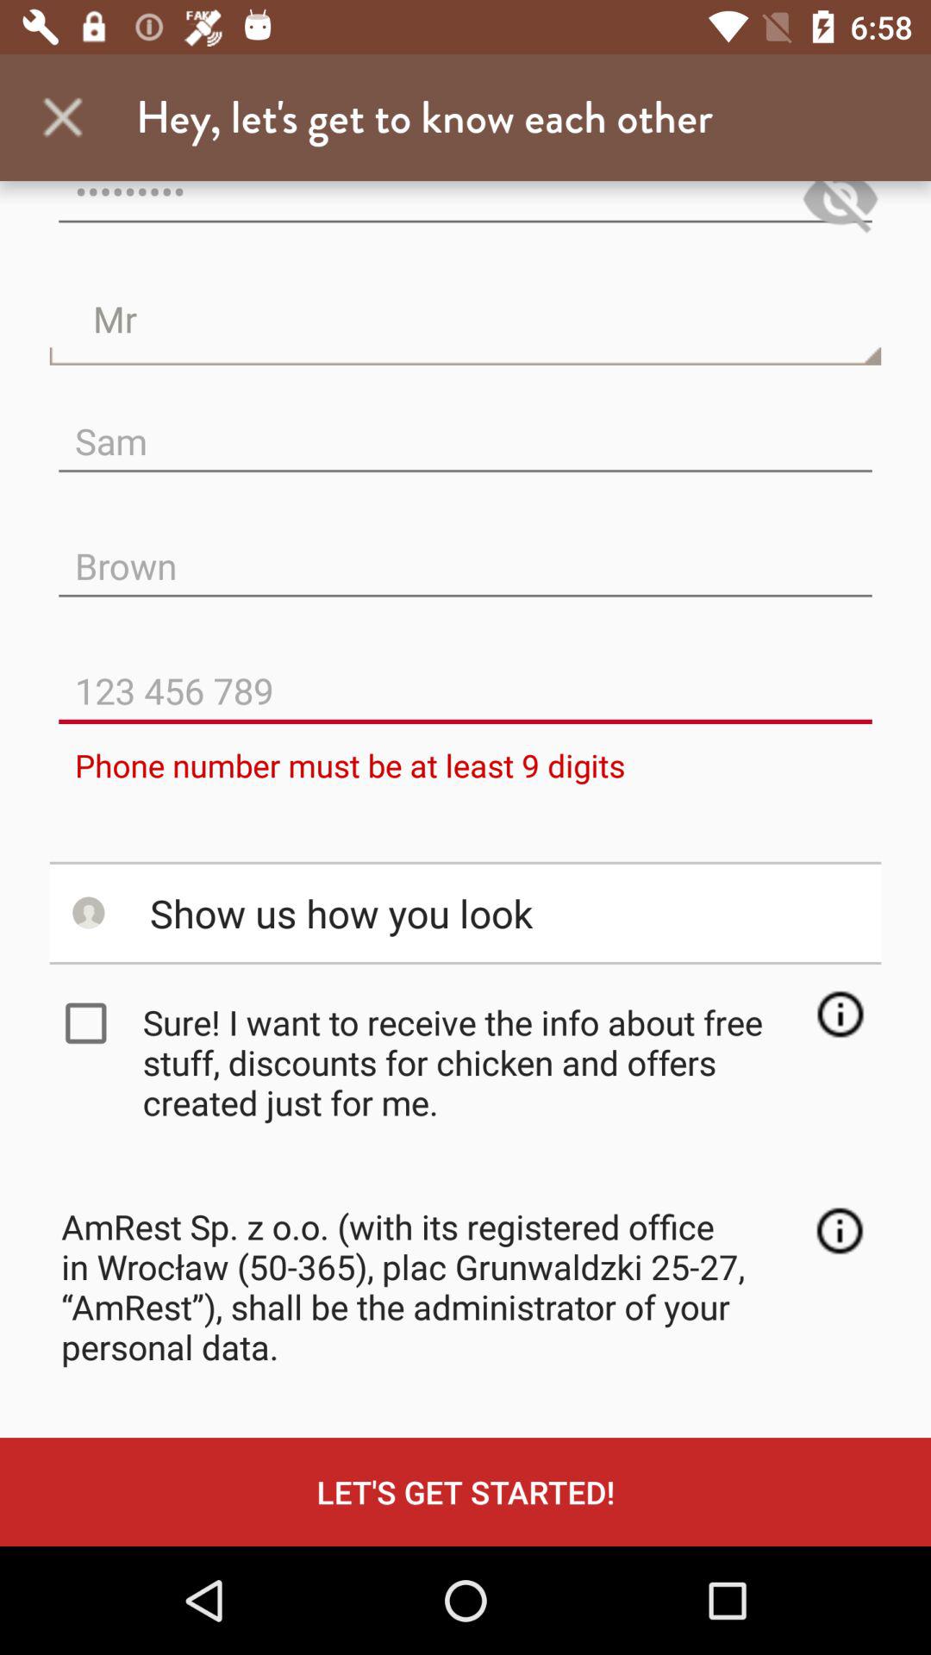  Describe the element at coordinates (840, 1014) in the screenshot. I see `see more information` at that location.